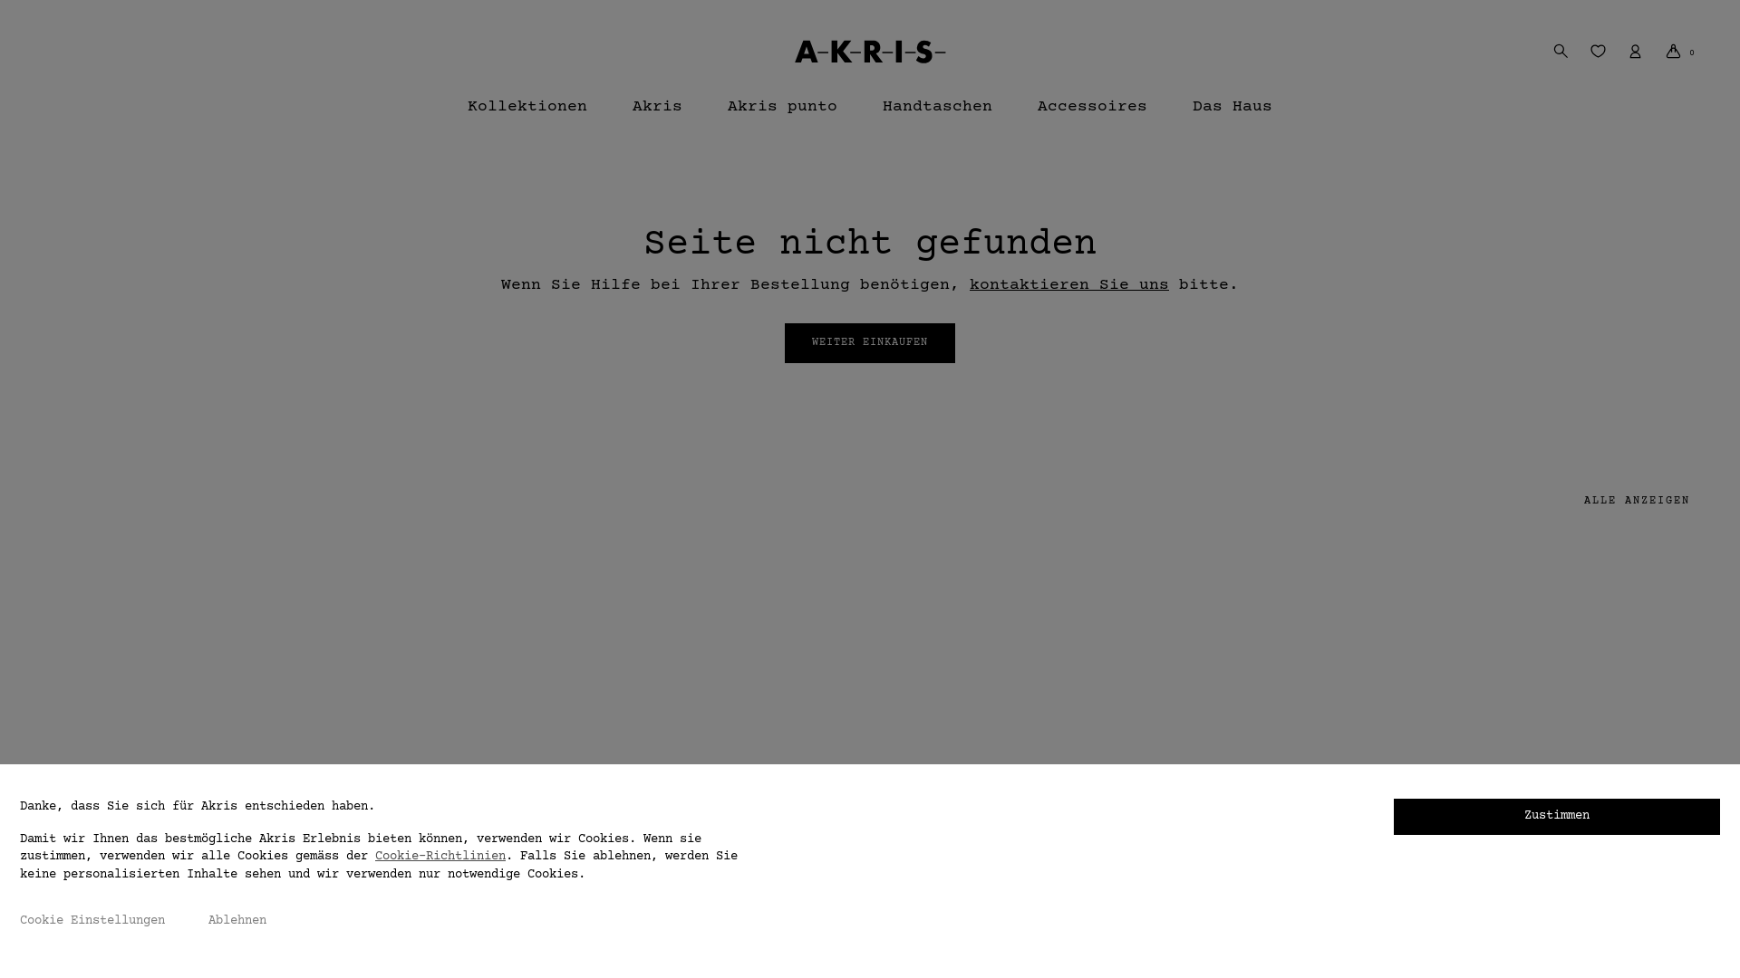 Image resolution: width=1740 pixels, height=978 pixels. Describe the element at coordinates (792, 728) in the screenshot. I see `LinkedIn` at that location.